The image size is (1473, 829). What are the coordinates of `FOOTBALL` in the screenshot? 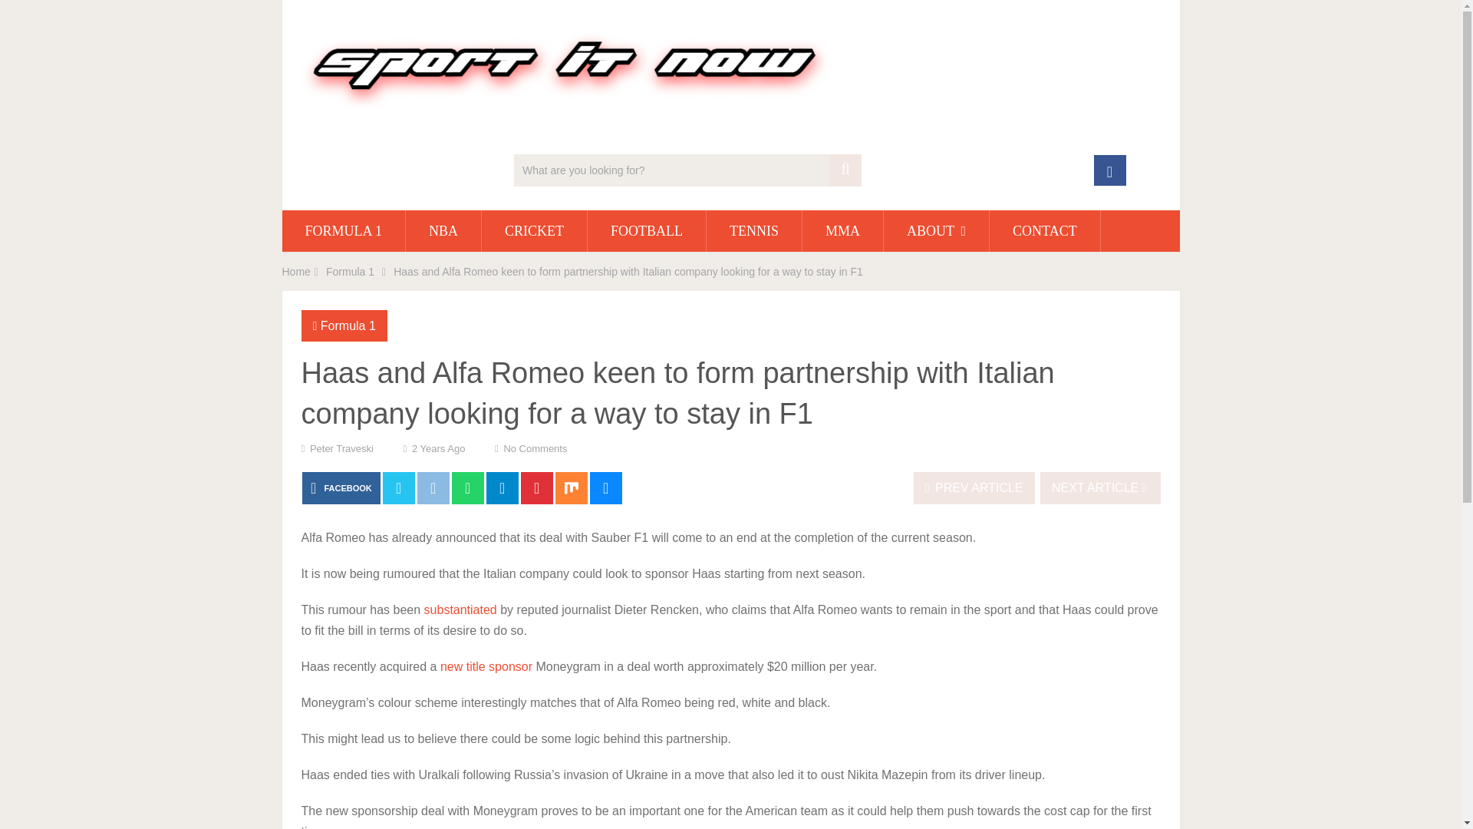 It's located at (646, 231).